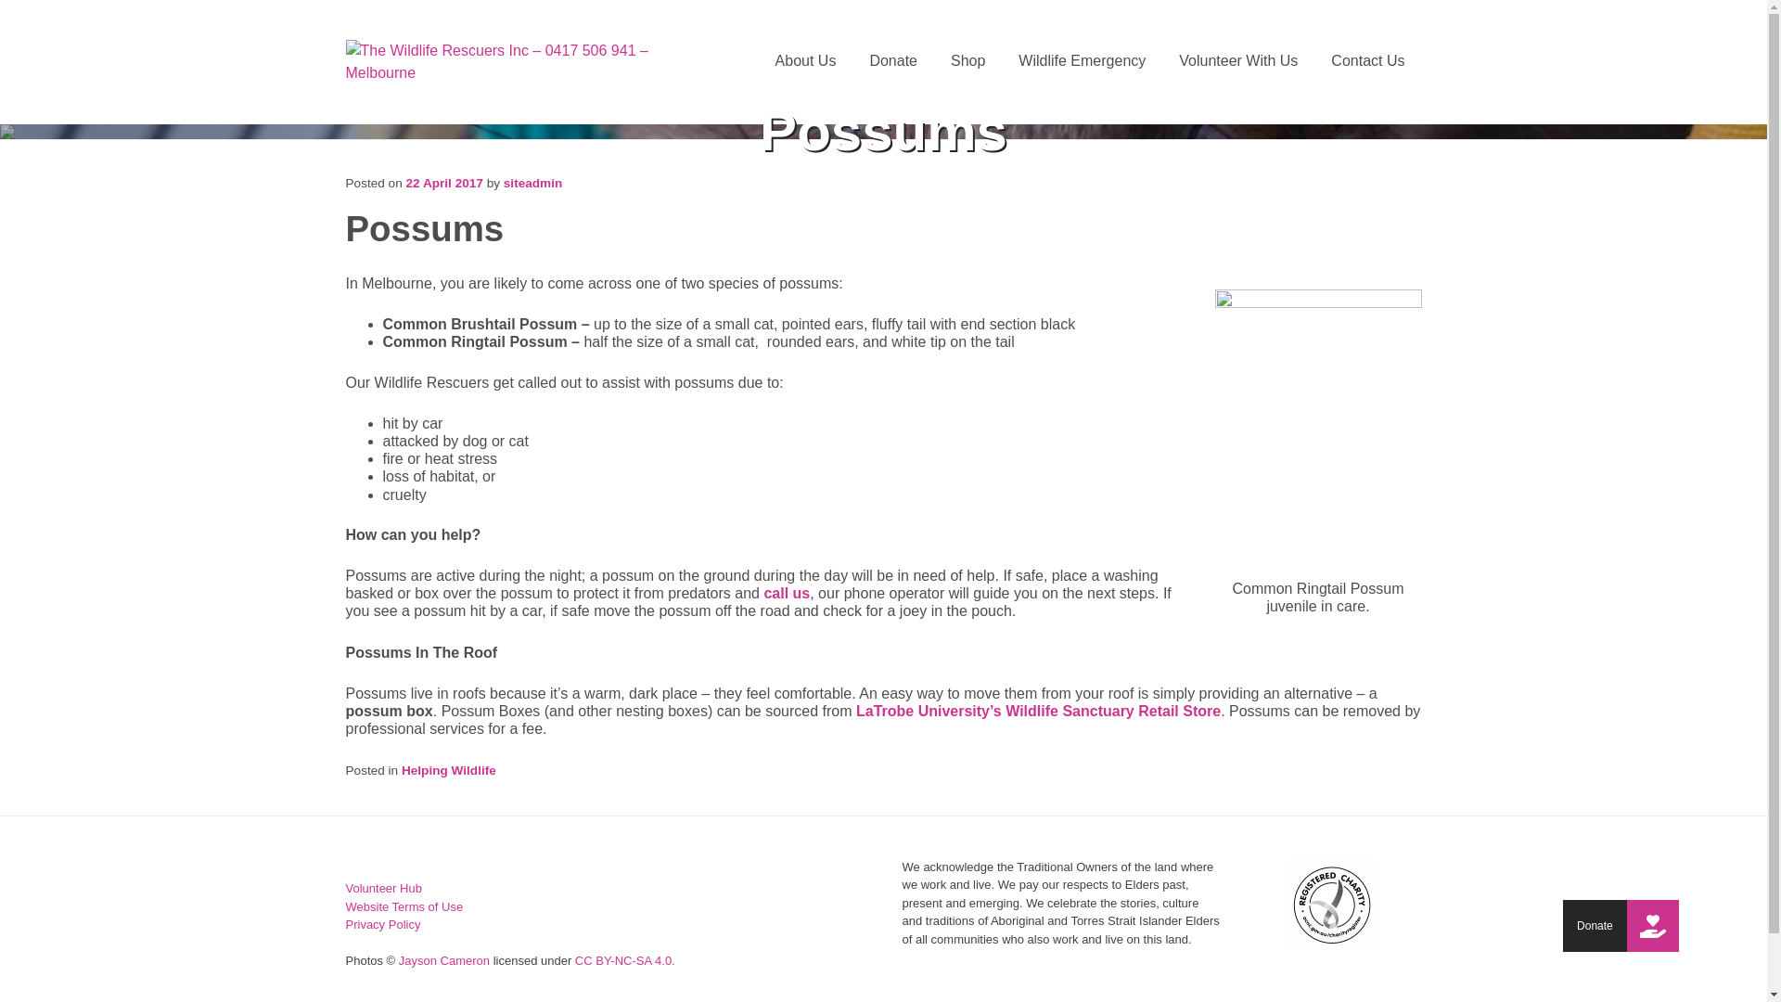  What do you see at coordinates (404, 907) in the screenshot?
I see `Website Terms of Use` at bounding box center [404, 907].